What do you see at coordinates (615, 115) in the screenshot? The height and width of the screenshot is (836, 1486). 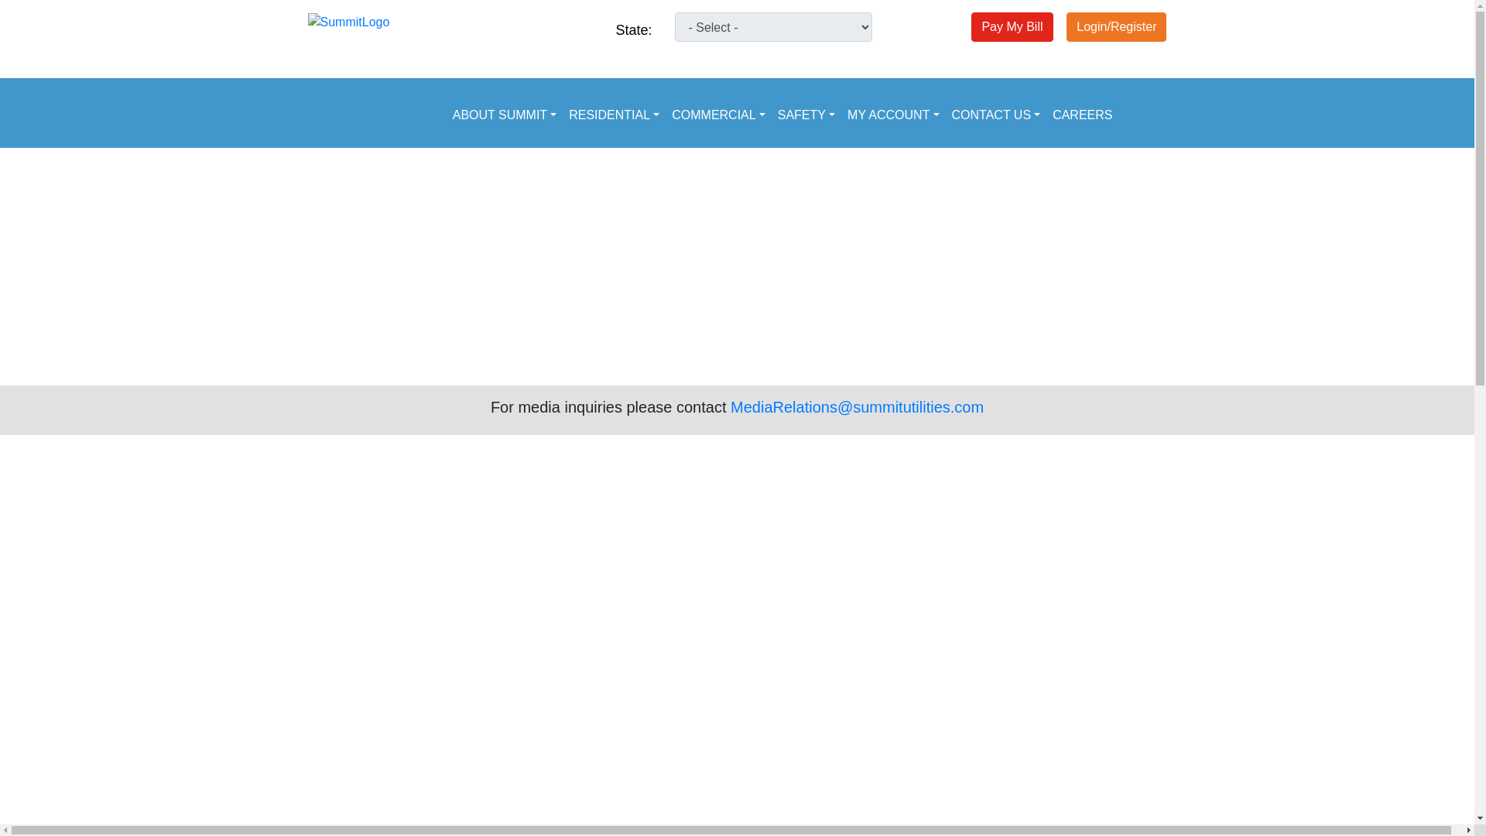 I see `RESIDENTIAL` at bounding box center [615, 115].